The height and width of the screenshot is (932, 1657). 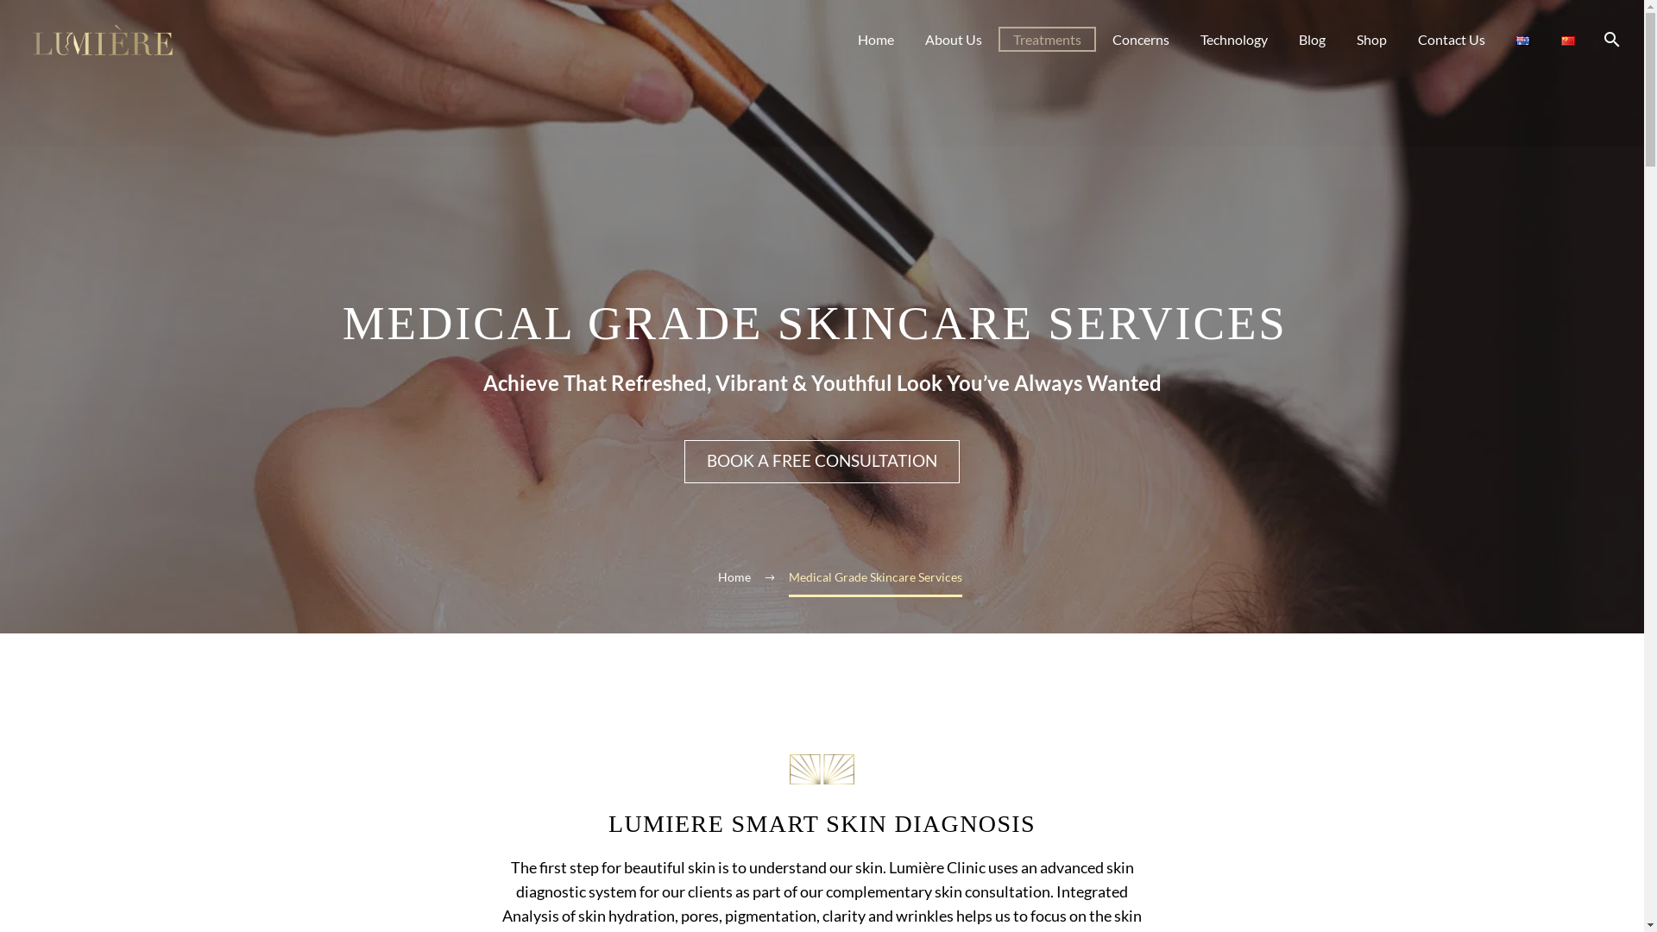 I want to click on Treatments, so click(x=1048, y=40).